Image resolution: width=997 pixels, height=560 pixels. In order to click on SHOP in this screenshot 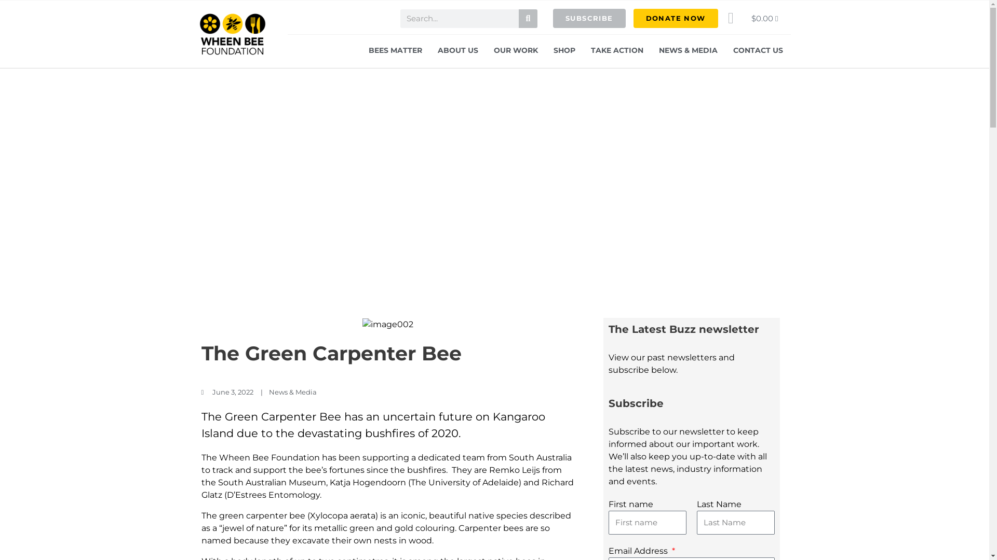, I will do `click(564, 50)`.